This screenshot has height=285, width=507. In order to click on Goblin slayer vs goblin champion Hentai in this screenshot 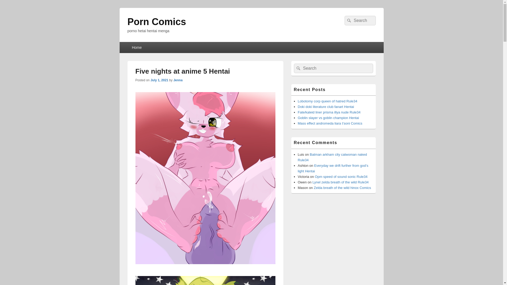, I will do `click(328, 118)`.